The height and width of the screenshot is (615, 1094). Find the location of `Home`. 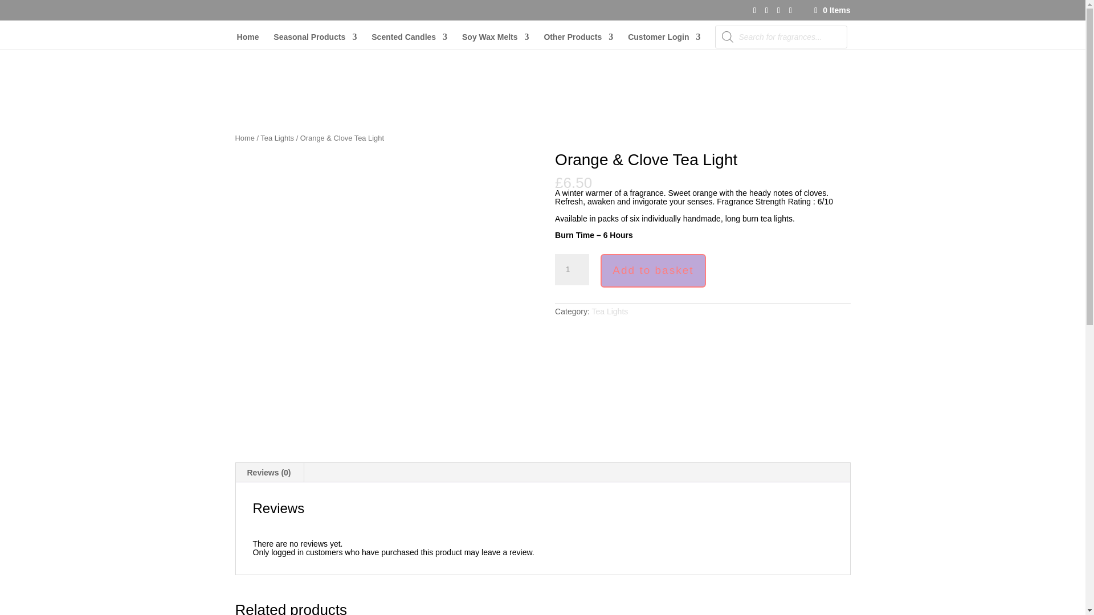

Home is located at coordinates (244, 138).